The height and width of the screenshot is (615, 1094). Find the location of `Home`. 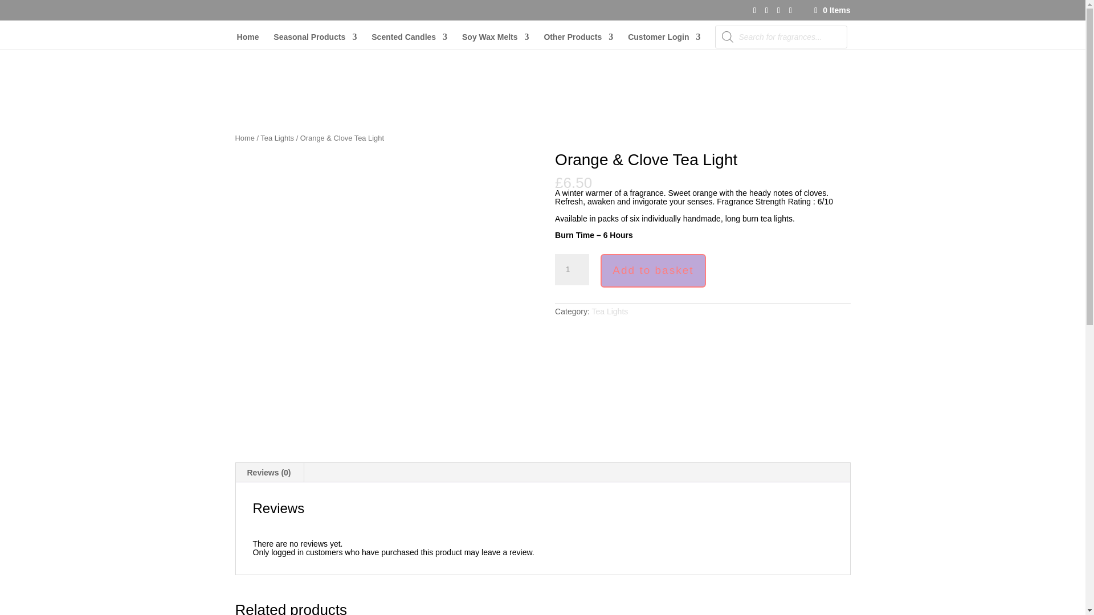

Home is located at coordinates (244, 138).